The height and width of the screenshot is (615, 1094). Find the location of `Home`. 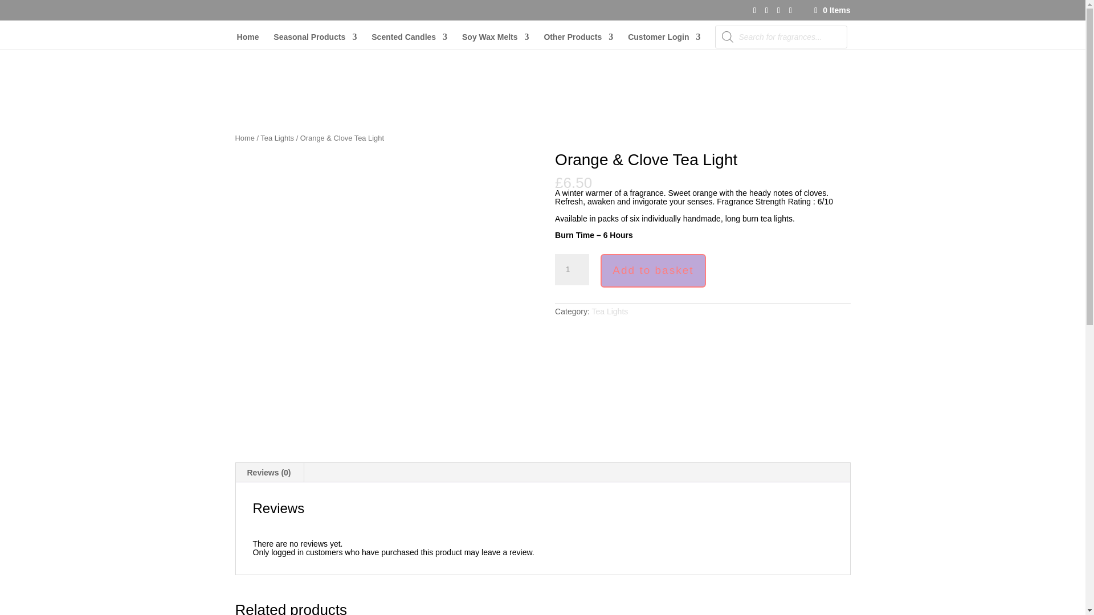

Home is located at coordinates (244, 138).